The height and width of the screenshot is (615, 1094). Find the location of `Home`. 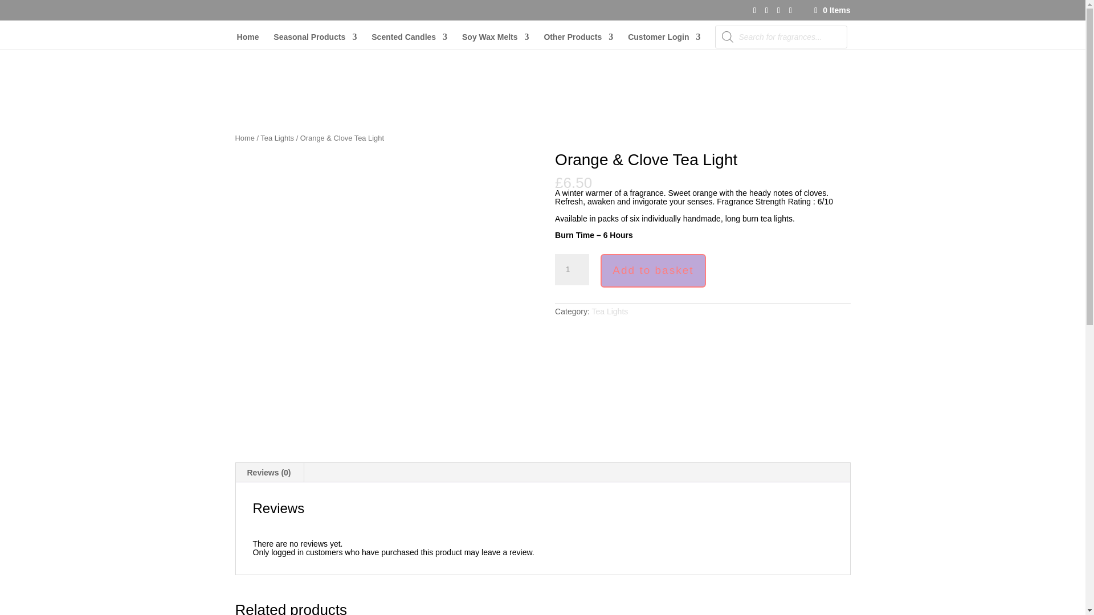

Home is located at coordinates (244, 138).